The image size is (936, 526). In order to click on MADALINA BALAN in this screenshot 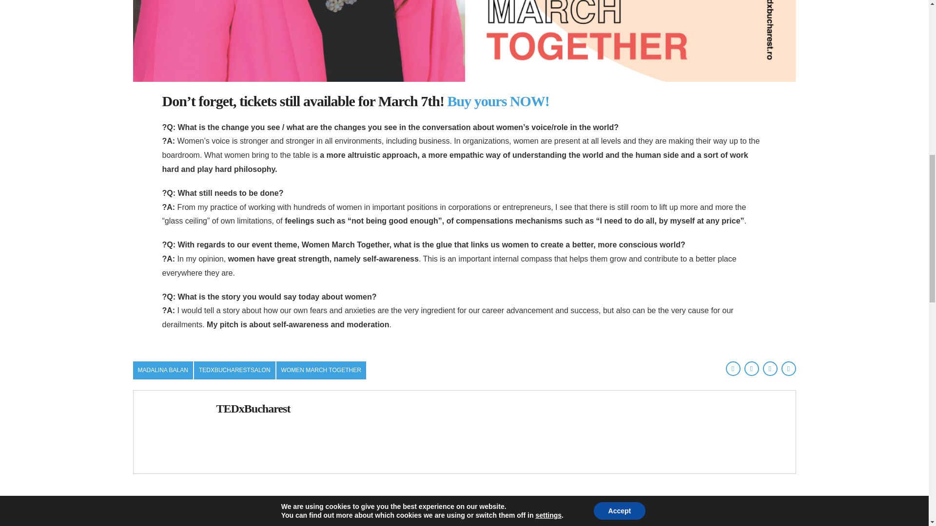, I will do `click(163, 370)`.